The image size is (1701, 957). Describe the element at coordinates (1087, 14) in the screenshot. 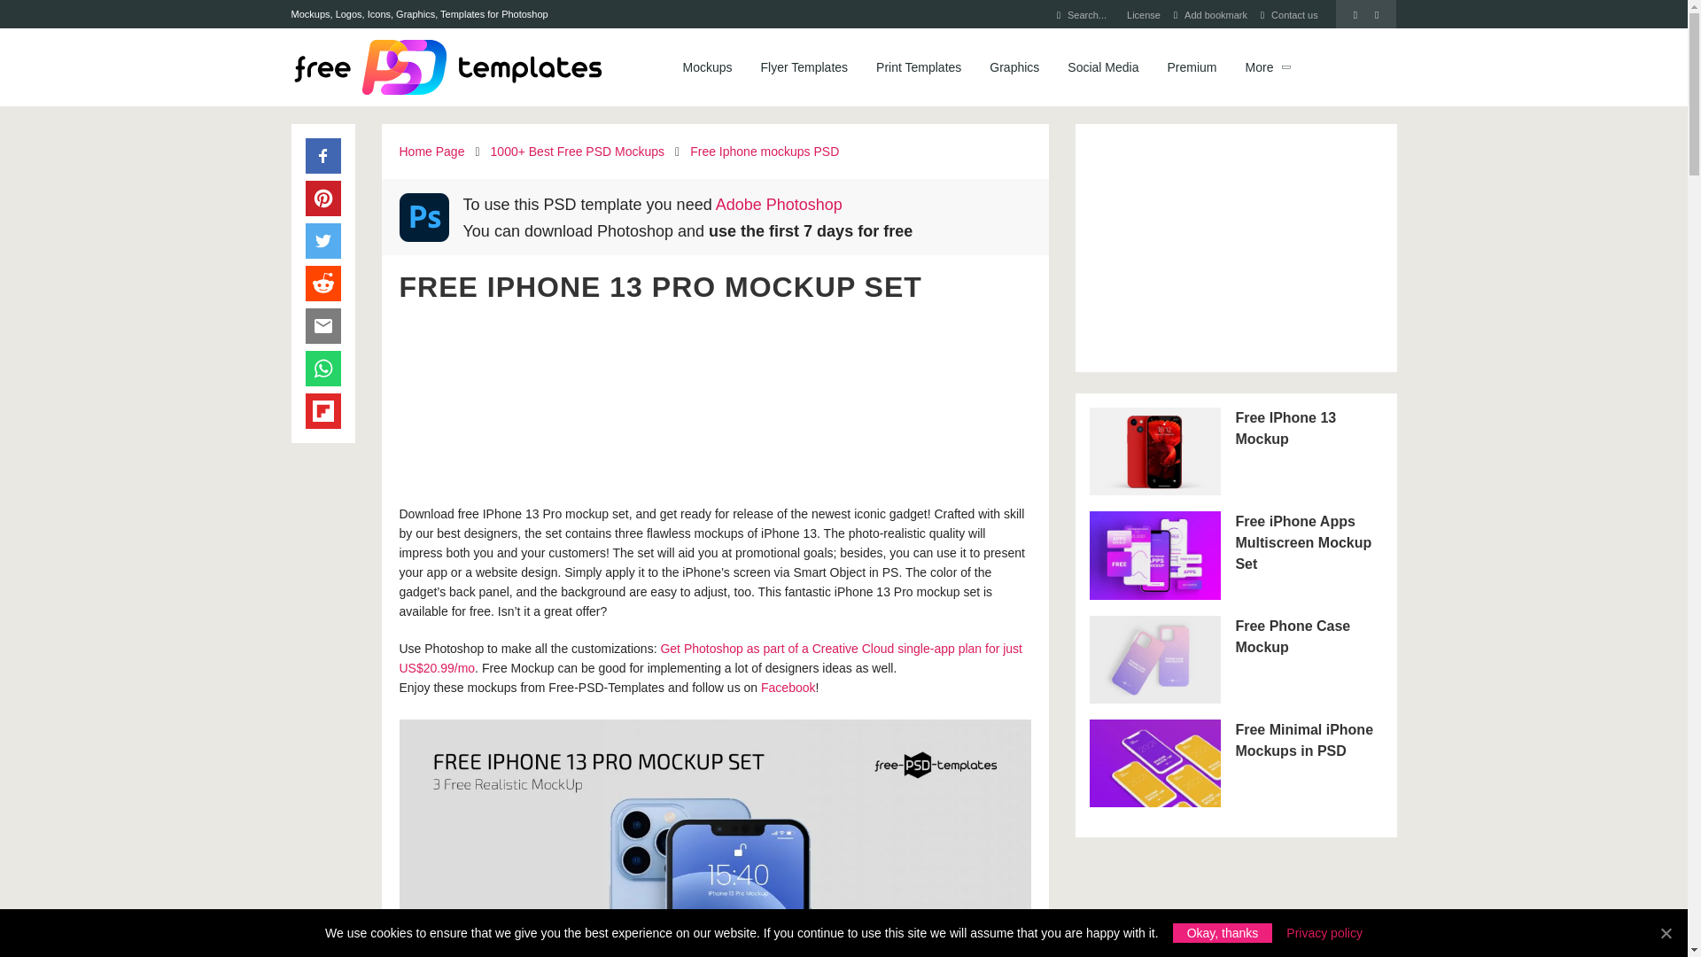

I see `Search...` at that location.